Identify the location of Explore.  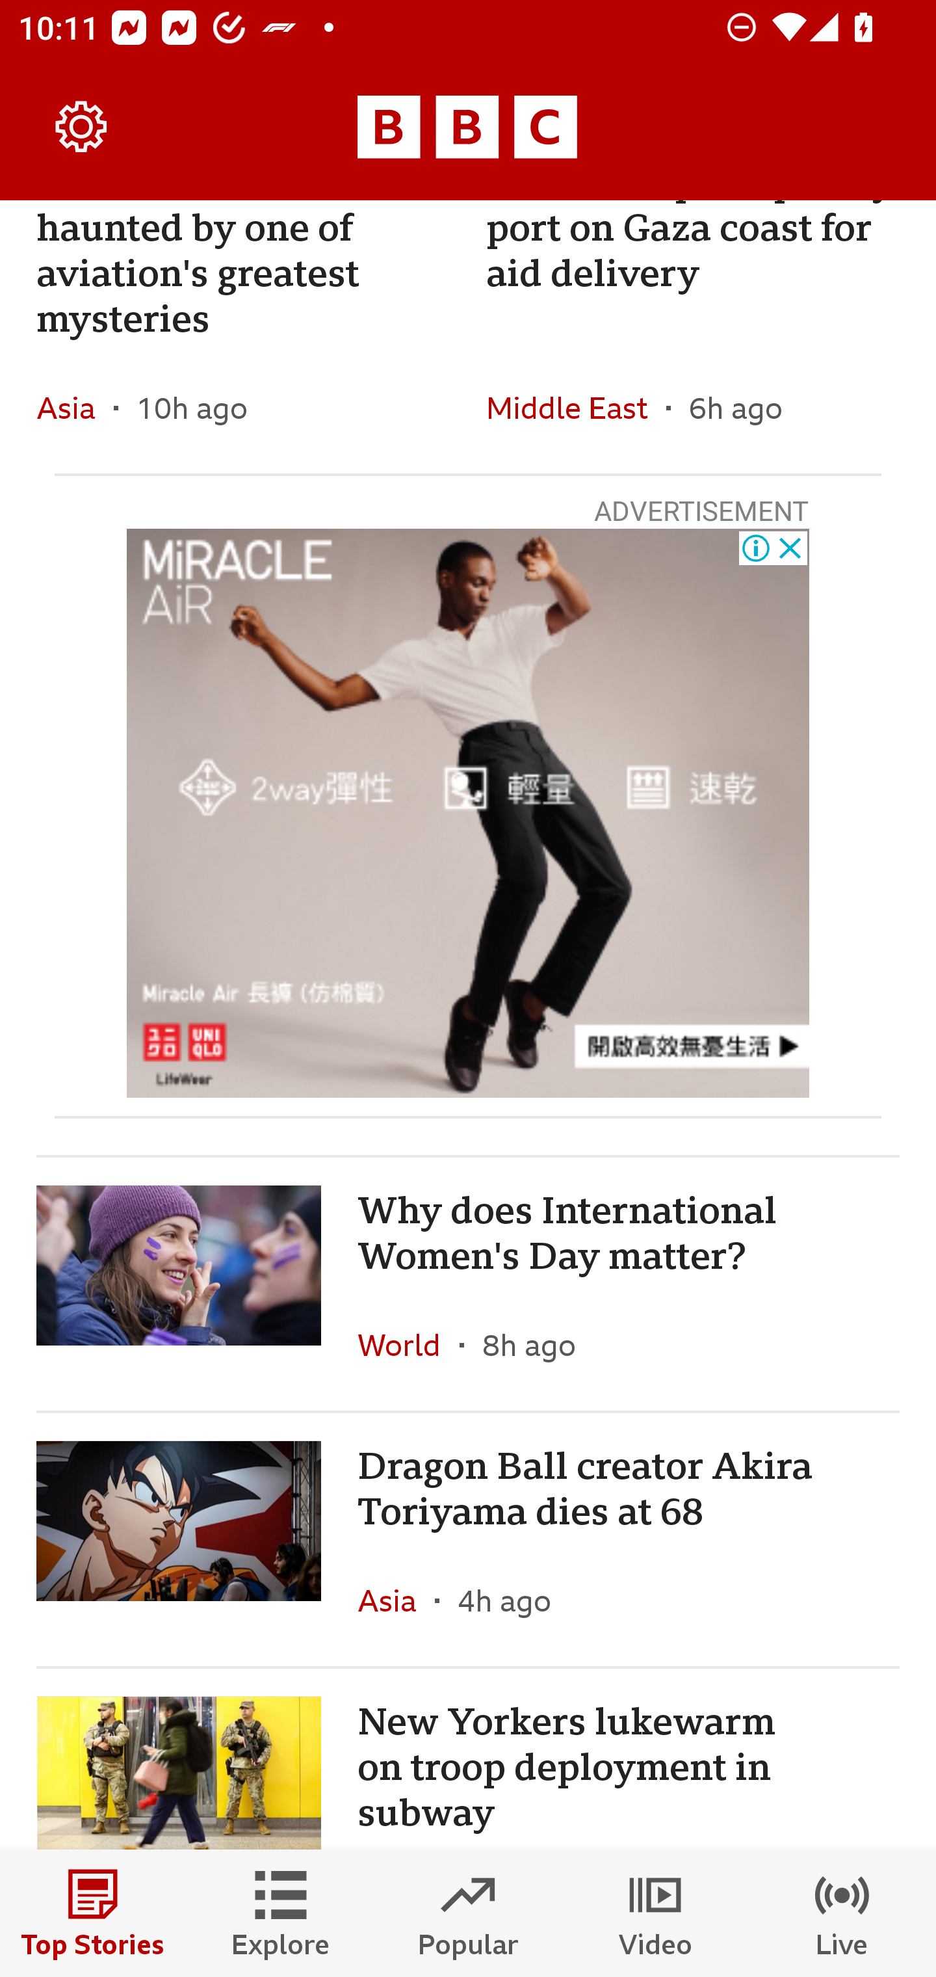
(281, 1913).